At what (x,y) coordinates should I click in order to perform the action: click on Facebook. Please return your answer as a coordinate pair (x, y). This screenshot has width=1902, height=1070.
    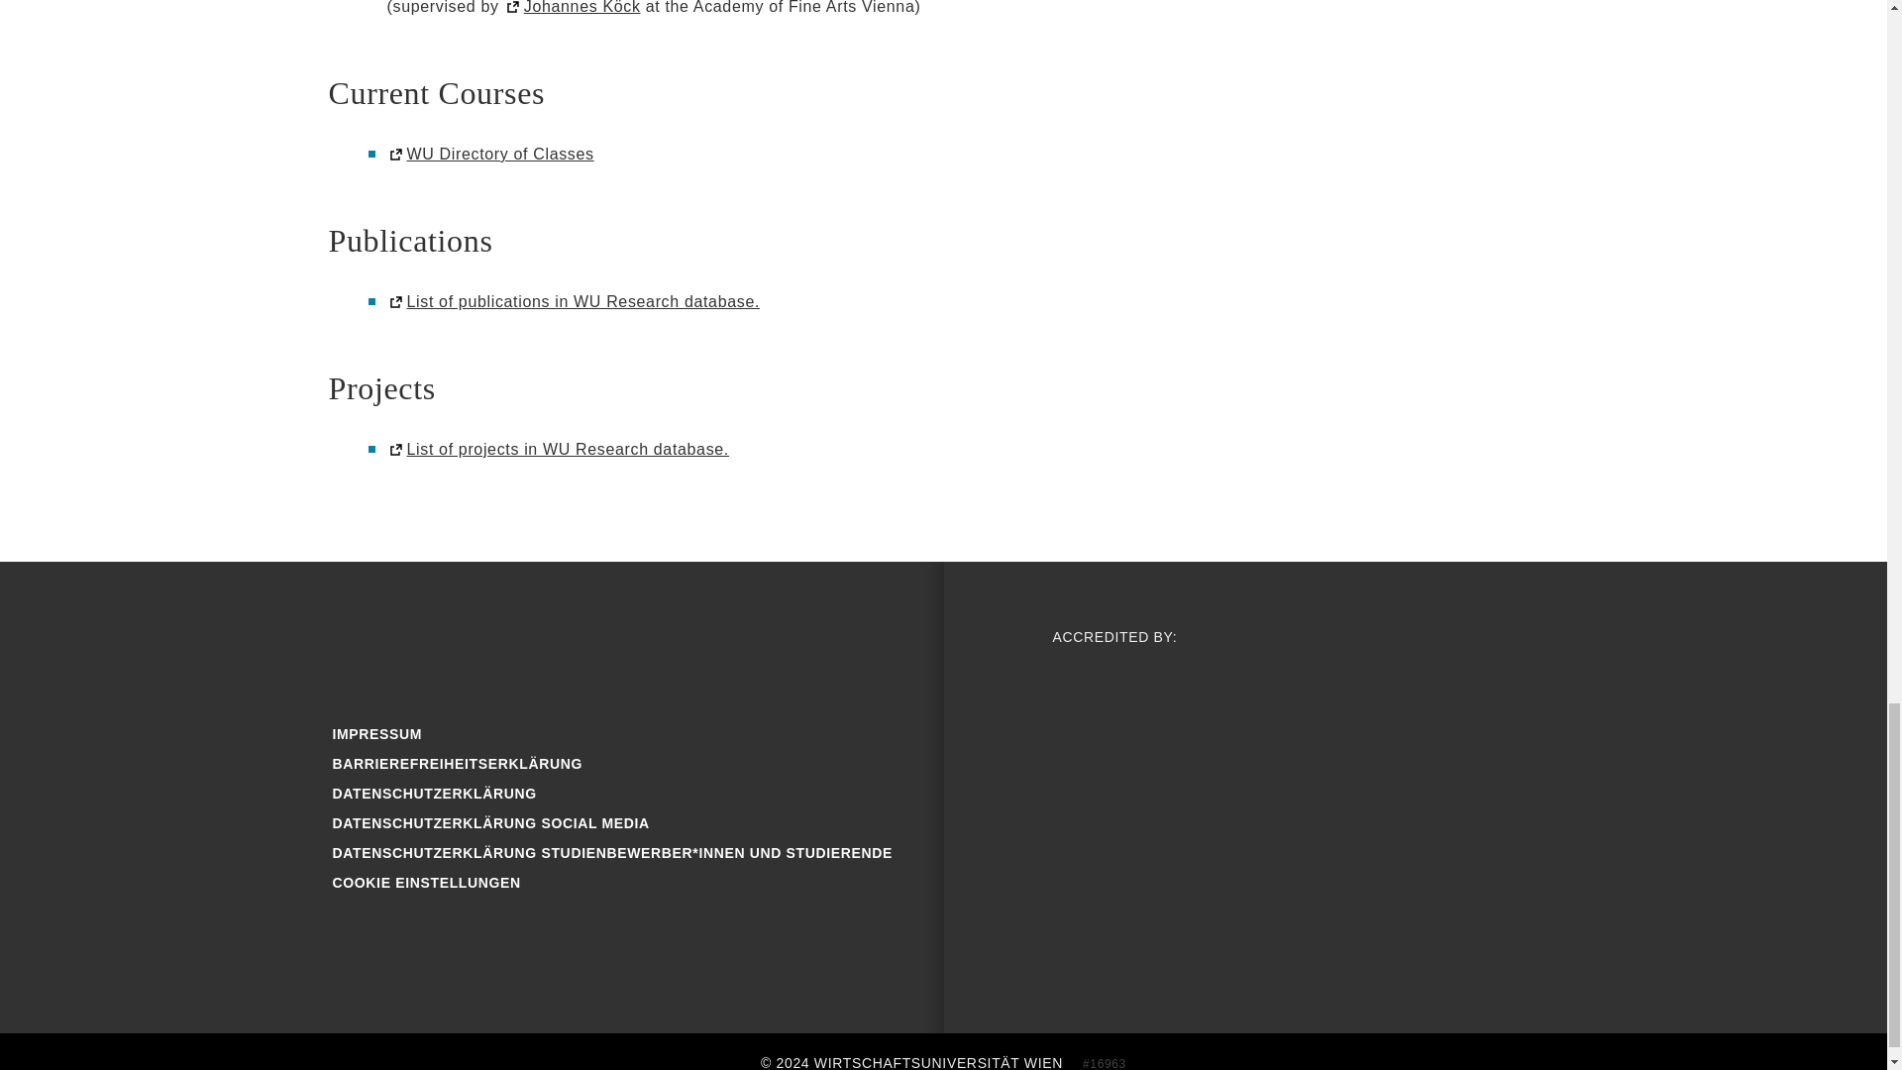
    Looking at the image, I should click on (361, 646).